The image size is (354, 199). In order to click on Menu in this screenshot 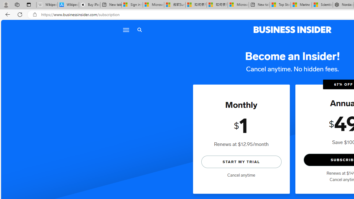, I will do `click(126, 30)`.